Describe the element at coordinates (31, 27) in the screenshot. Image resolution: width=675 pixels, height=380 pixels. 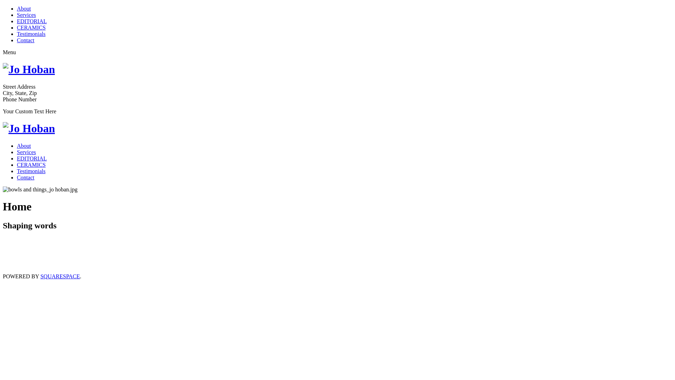
I see `CERAMICS` at that location.